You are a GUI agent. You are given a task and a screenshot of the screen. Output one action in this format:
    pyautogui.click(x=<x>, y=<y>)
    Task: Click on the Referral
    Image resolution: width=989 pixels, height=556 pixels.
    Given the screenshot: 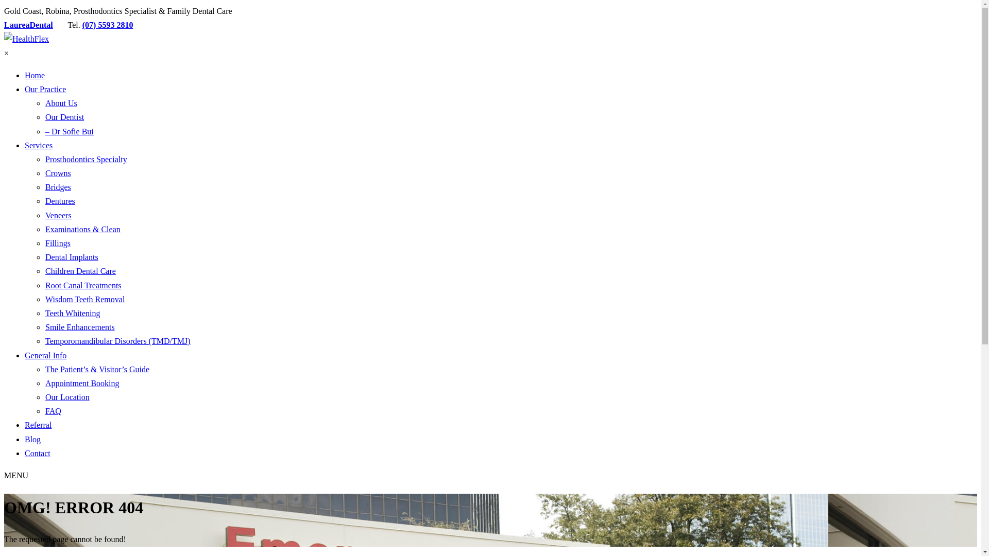 What is the action you would take?
    pyautogui.click(x=38, y=425)
    